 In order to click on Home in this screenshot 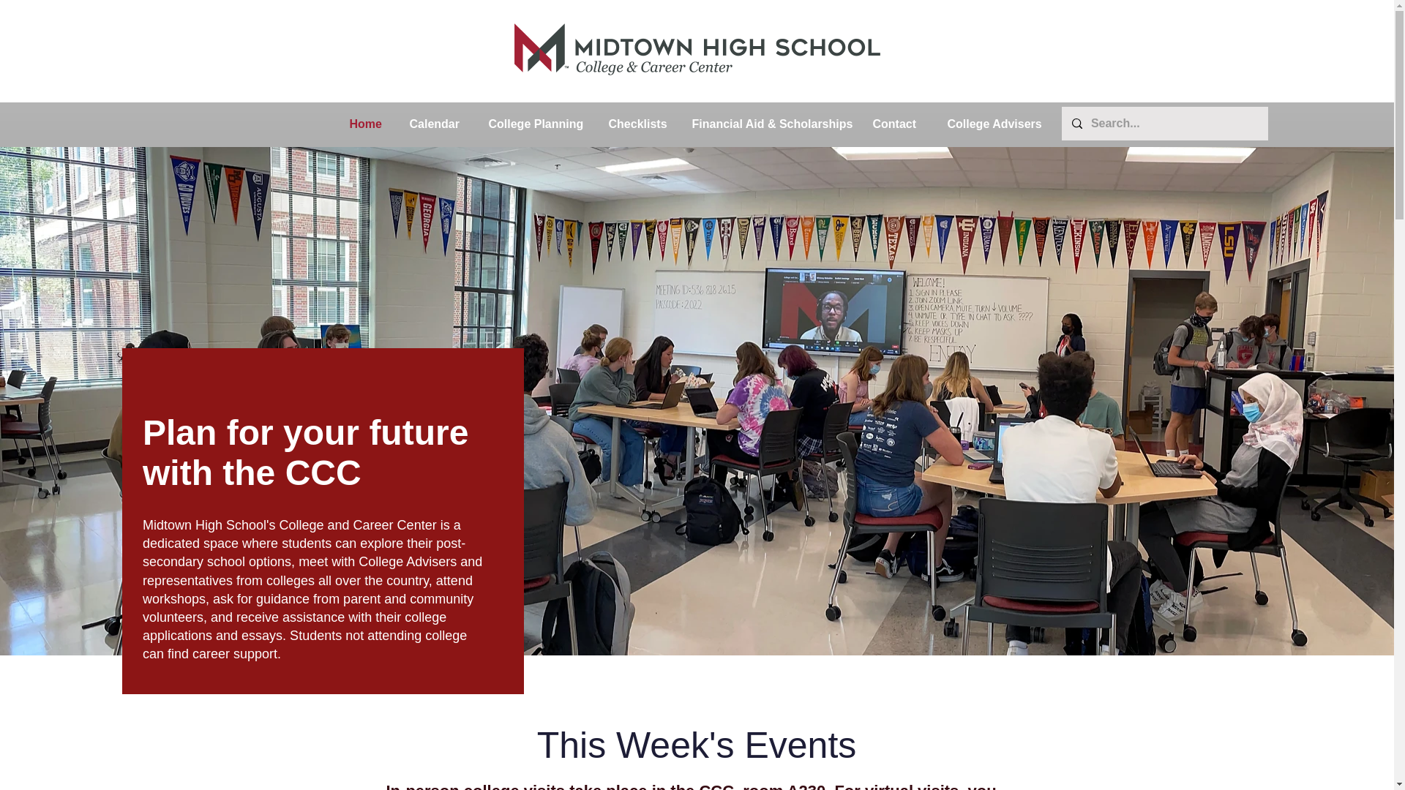, I will do `click(367, 124)`.